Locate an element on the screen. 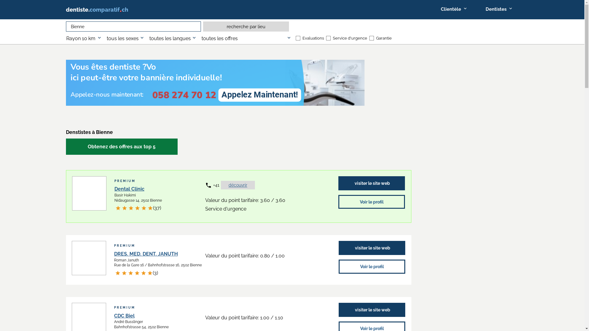  visiter le site web is located at coordinates (372, 183).